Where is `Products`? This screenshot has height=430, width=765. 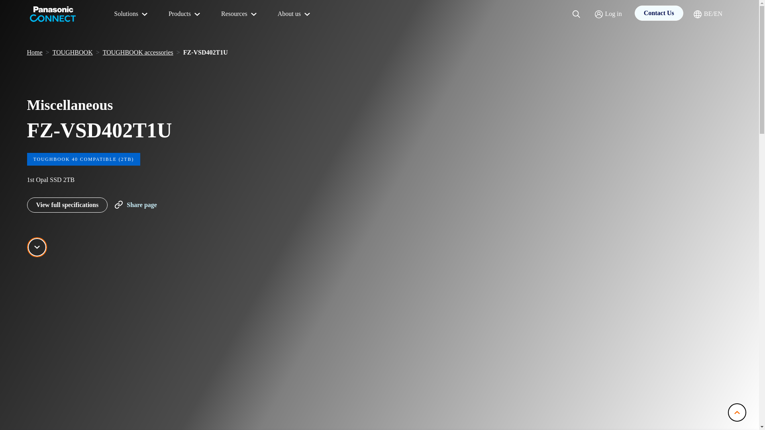 Products is located at coordinates (185, 14).